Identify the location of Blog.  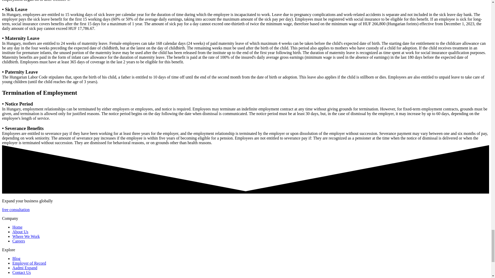
(16, 258).